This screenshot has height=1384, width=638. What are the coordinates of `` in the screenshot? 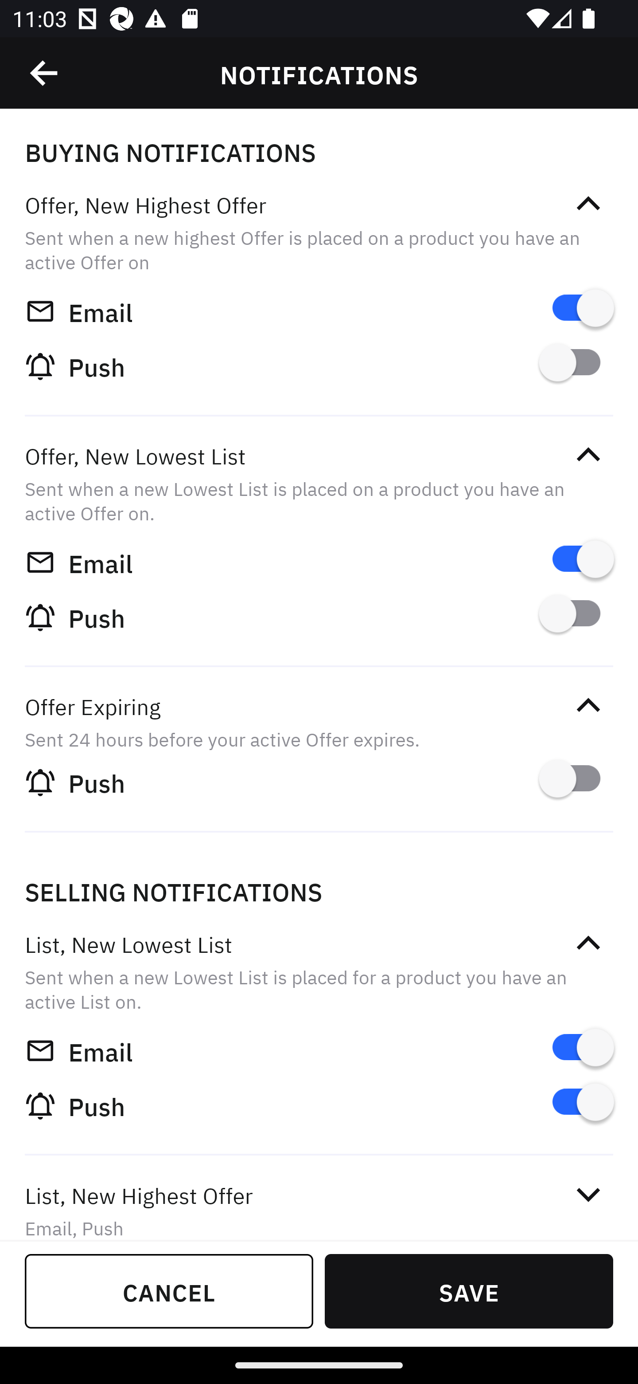 It's located at (588, 1195).